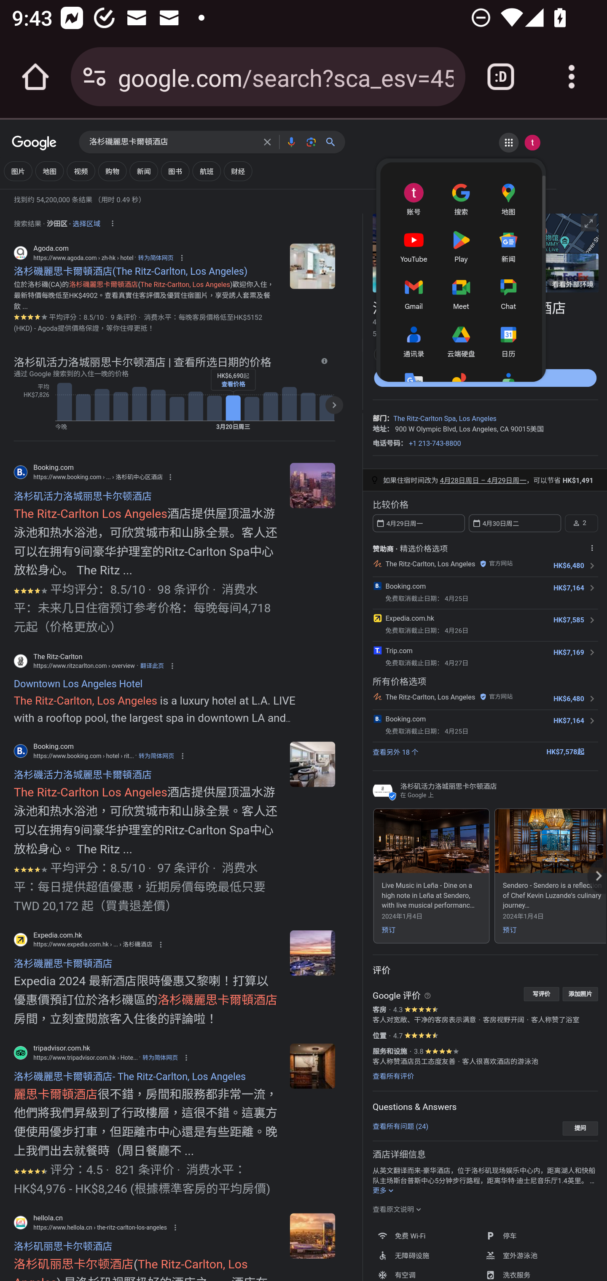  Describe the element at coordinates (568, 721) in the screenshot. I see `HK$7,164` at that location.